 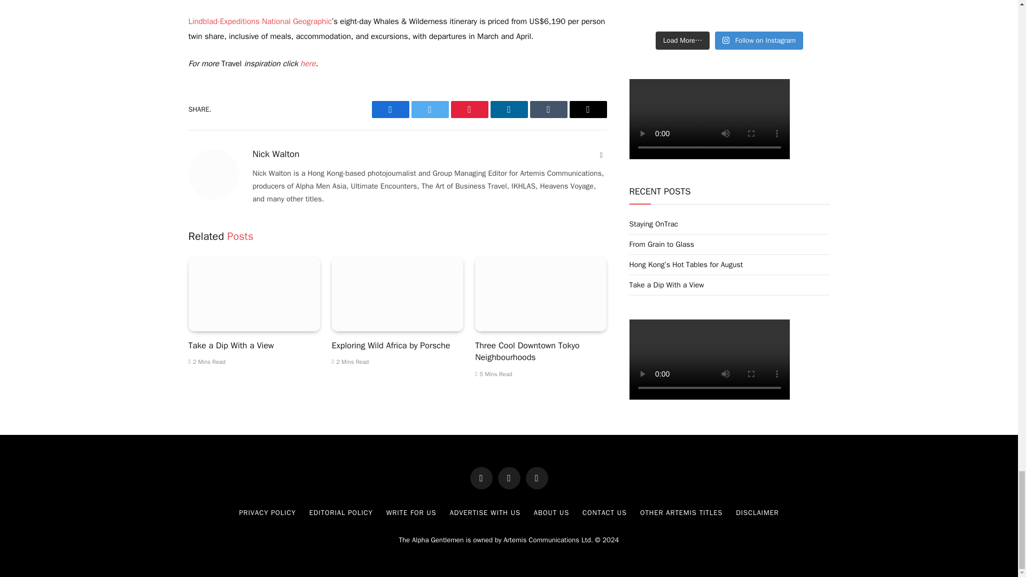 I want to click on Share on LinkedIn, so click(x=509, y=110).